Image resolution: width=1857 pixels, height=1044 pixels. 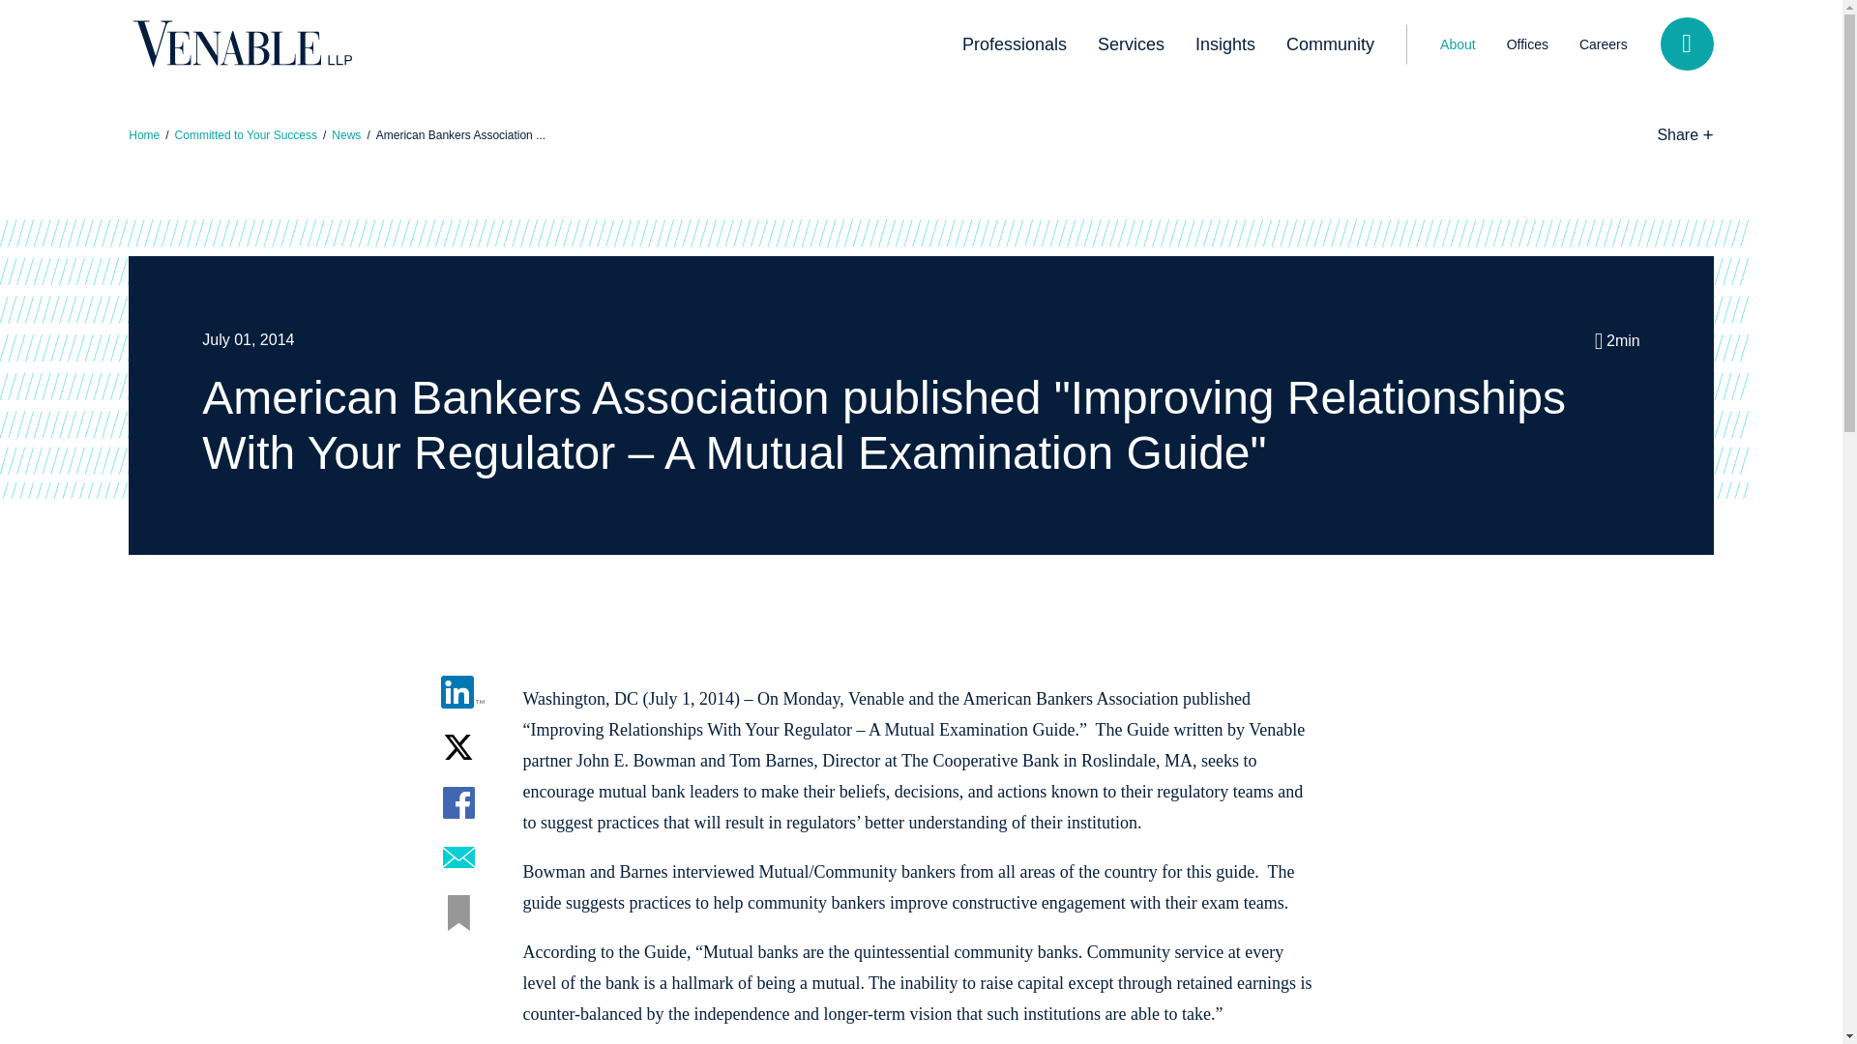 What do you see at coordinates (346, 134) in the screenshot?
I see `News` at bounding box center [346, 134].